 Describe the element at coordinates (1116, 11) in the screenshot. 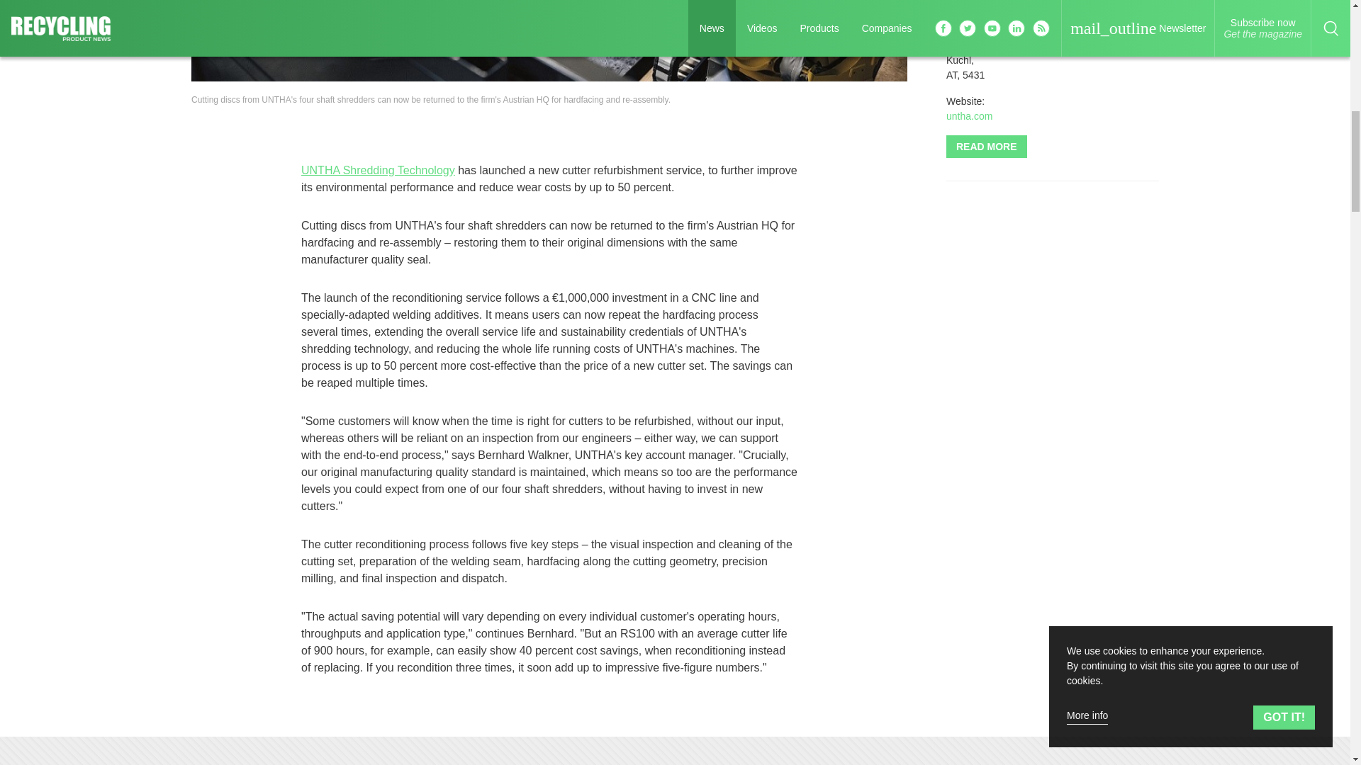

I see `UNTHA Shredding Technology` at that location.